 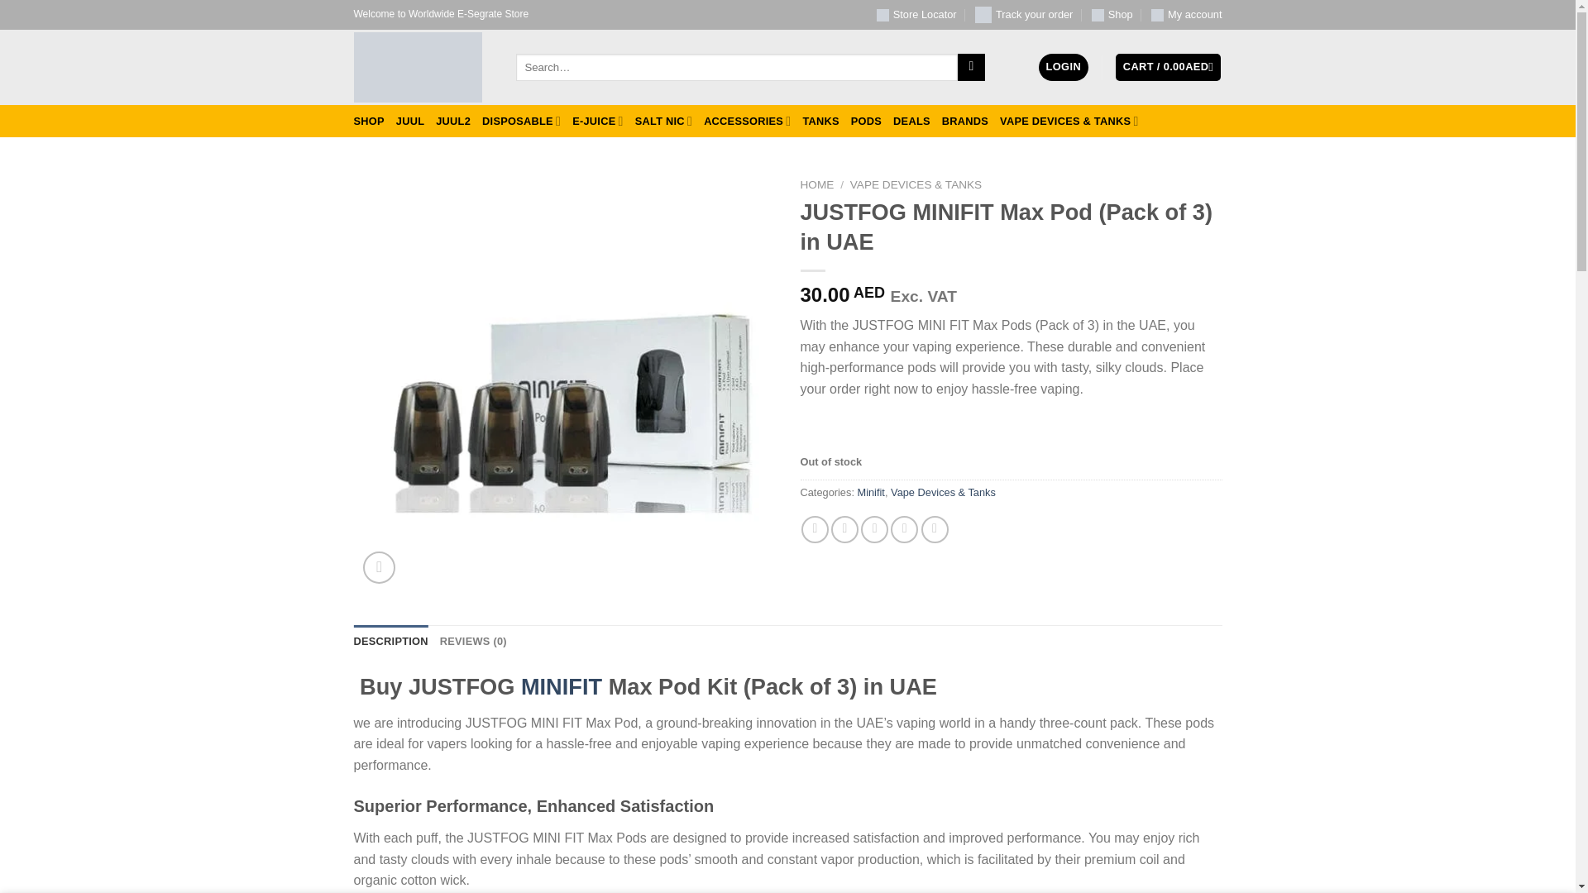 What do you see at coordinates (844, 529) in the screenshot?
I see `Share on Twitter` at bounding box center [844, 529].